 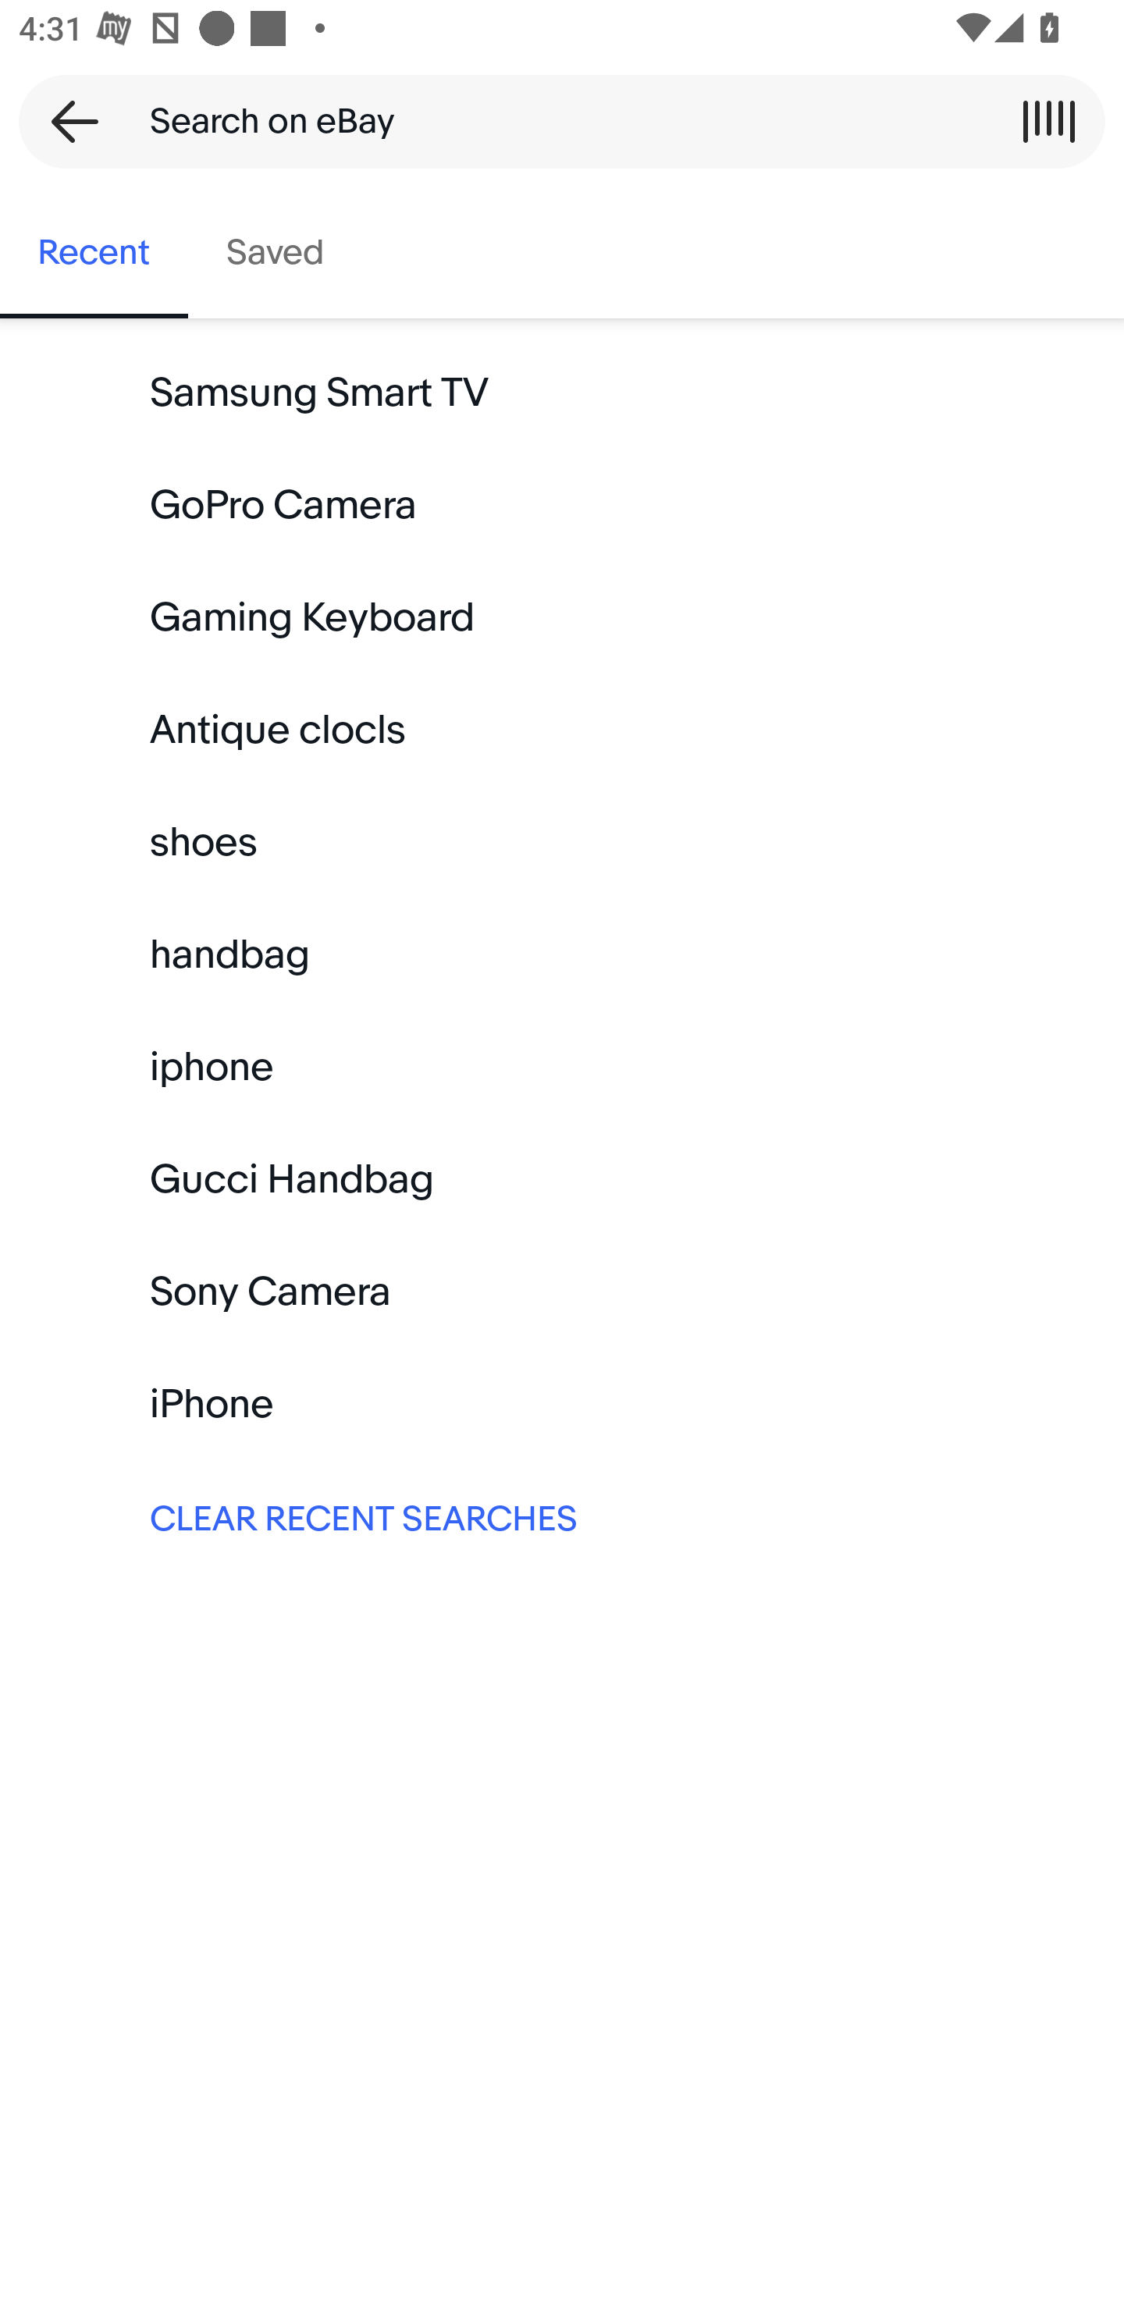 I want to click on iPhone Keyword search iPhone:, so click(x=562, y=1404).